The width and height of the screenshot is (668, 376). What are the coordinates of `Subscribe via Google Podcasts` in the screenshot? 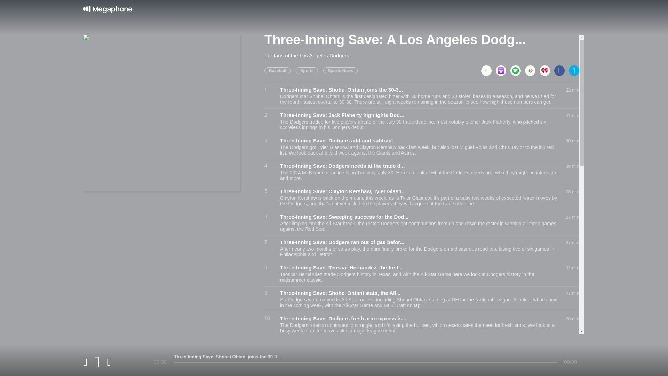 It's located at (532, 68).